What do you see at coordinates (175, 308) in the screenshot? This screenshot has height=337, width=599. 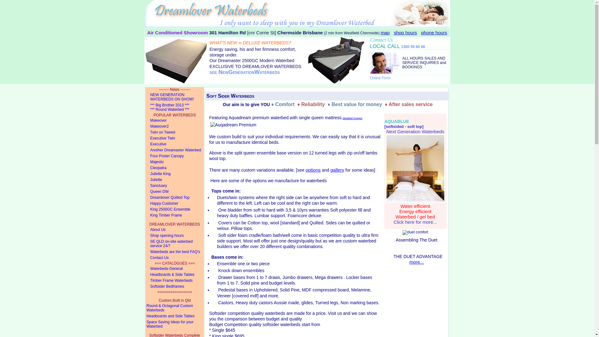 I see `Round & Octagonal Custom Waterbeds` at bounding box center [175, 308].